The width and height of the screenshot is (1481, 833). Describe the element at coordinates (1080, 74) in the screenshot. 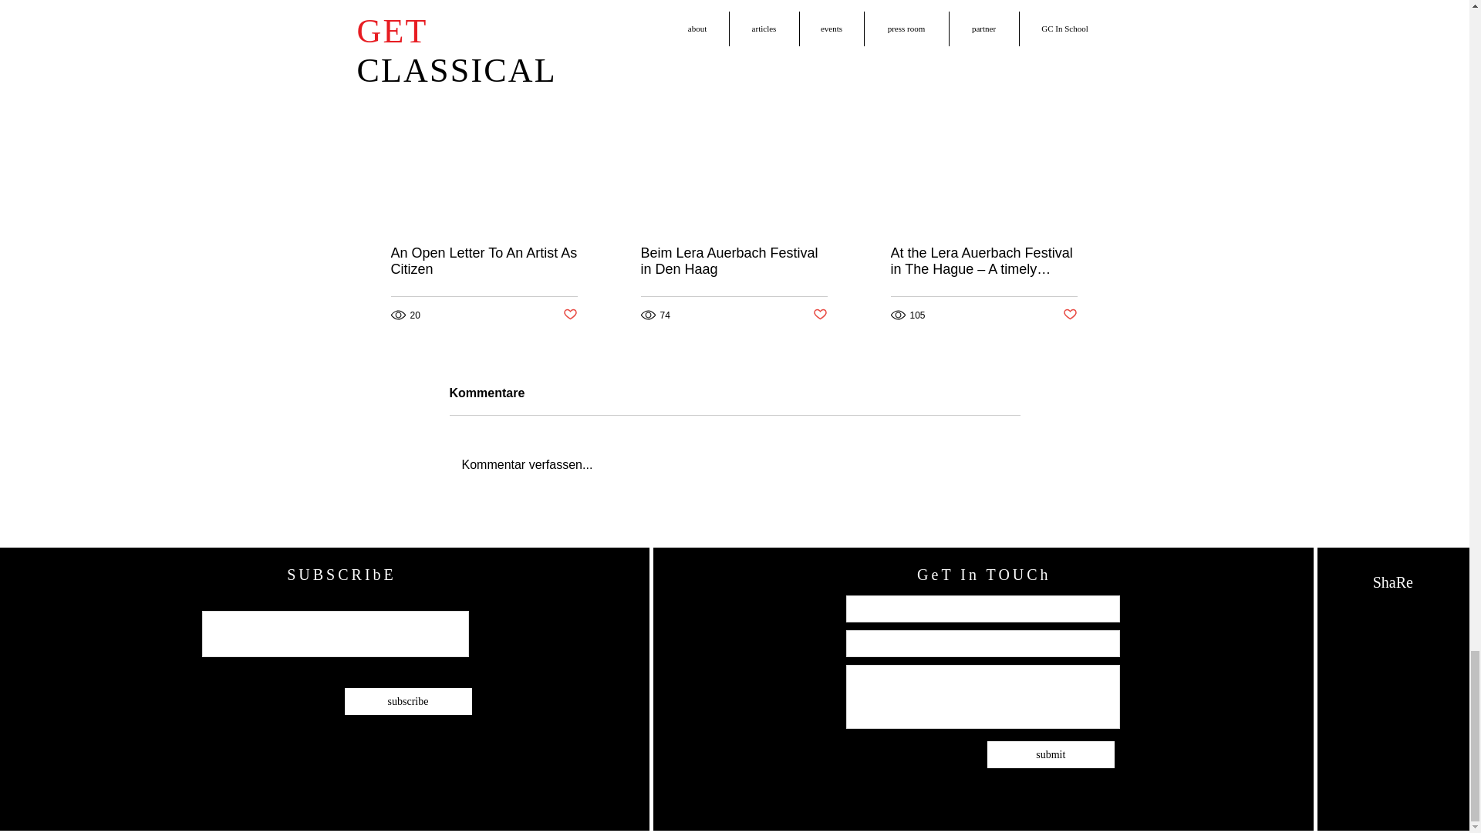

I see `See All` at that location.